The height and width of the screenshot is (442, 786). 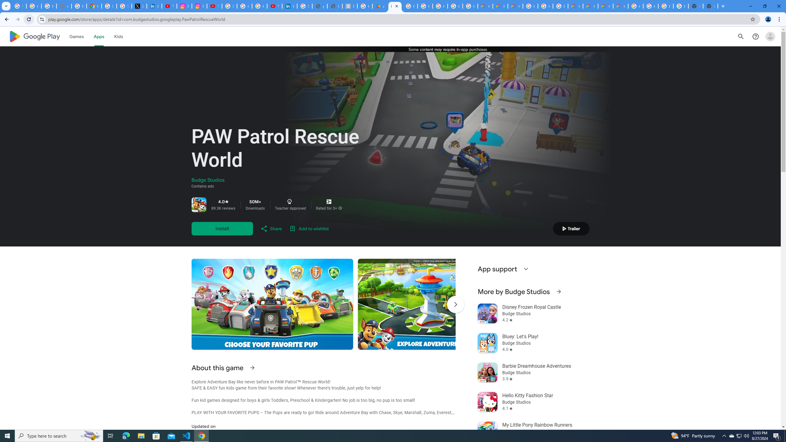 I want to click on More info about this content rating, so click(x=340, y=208).